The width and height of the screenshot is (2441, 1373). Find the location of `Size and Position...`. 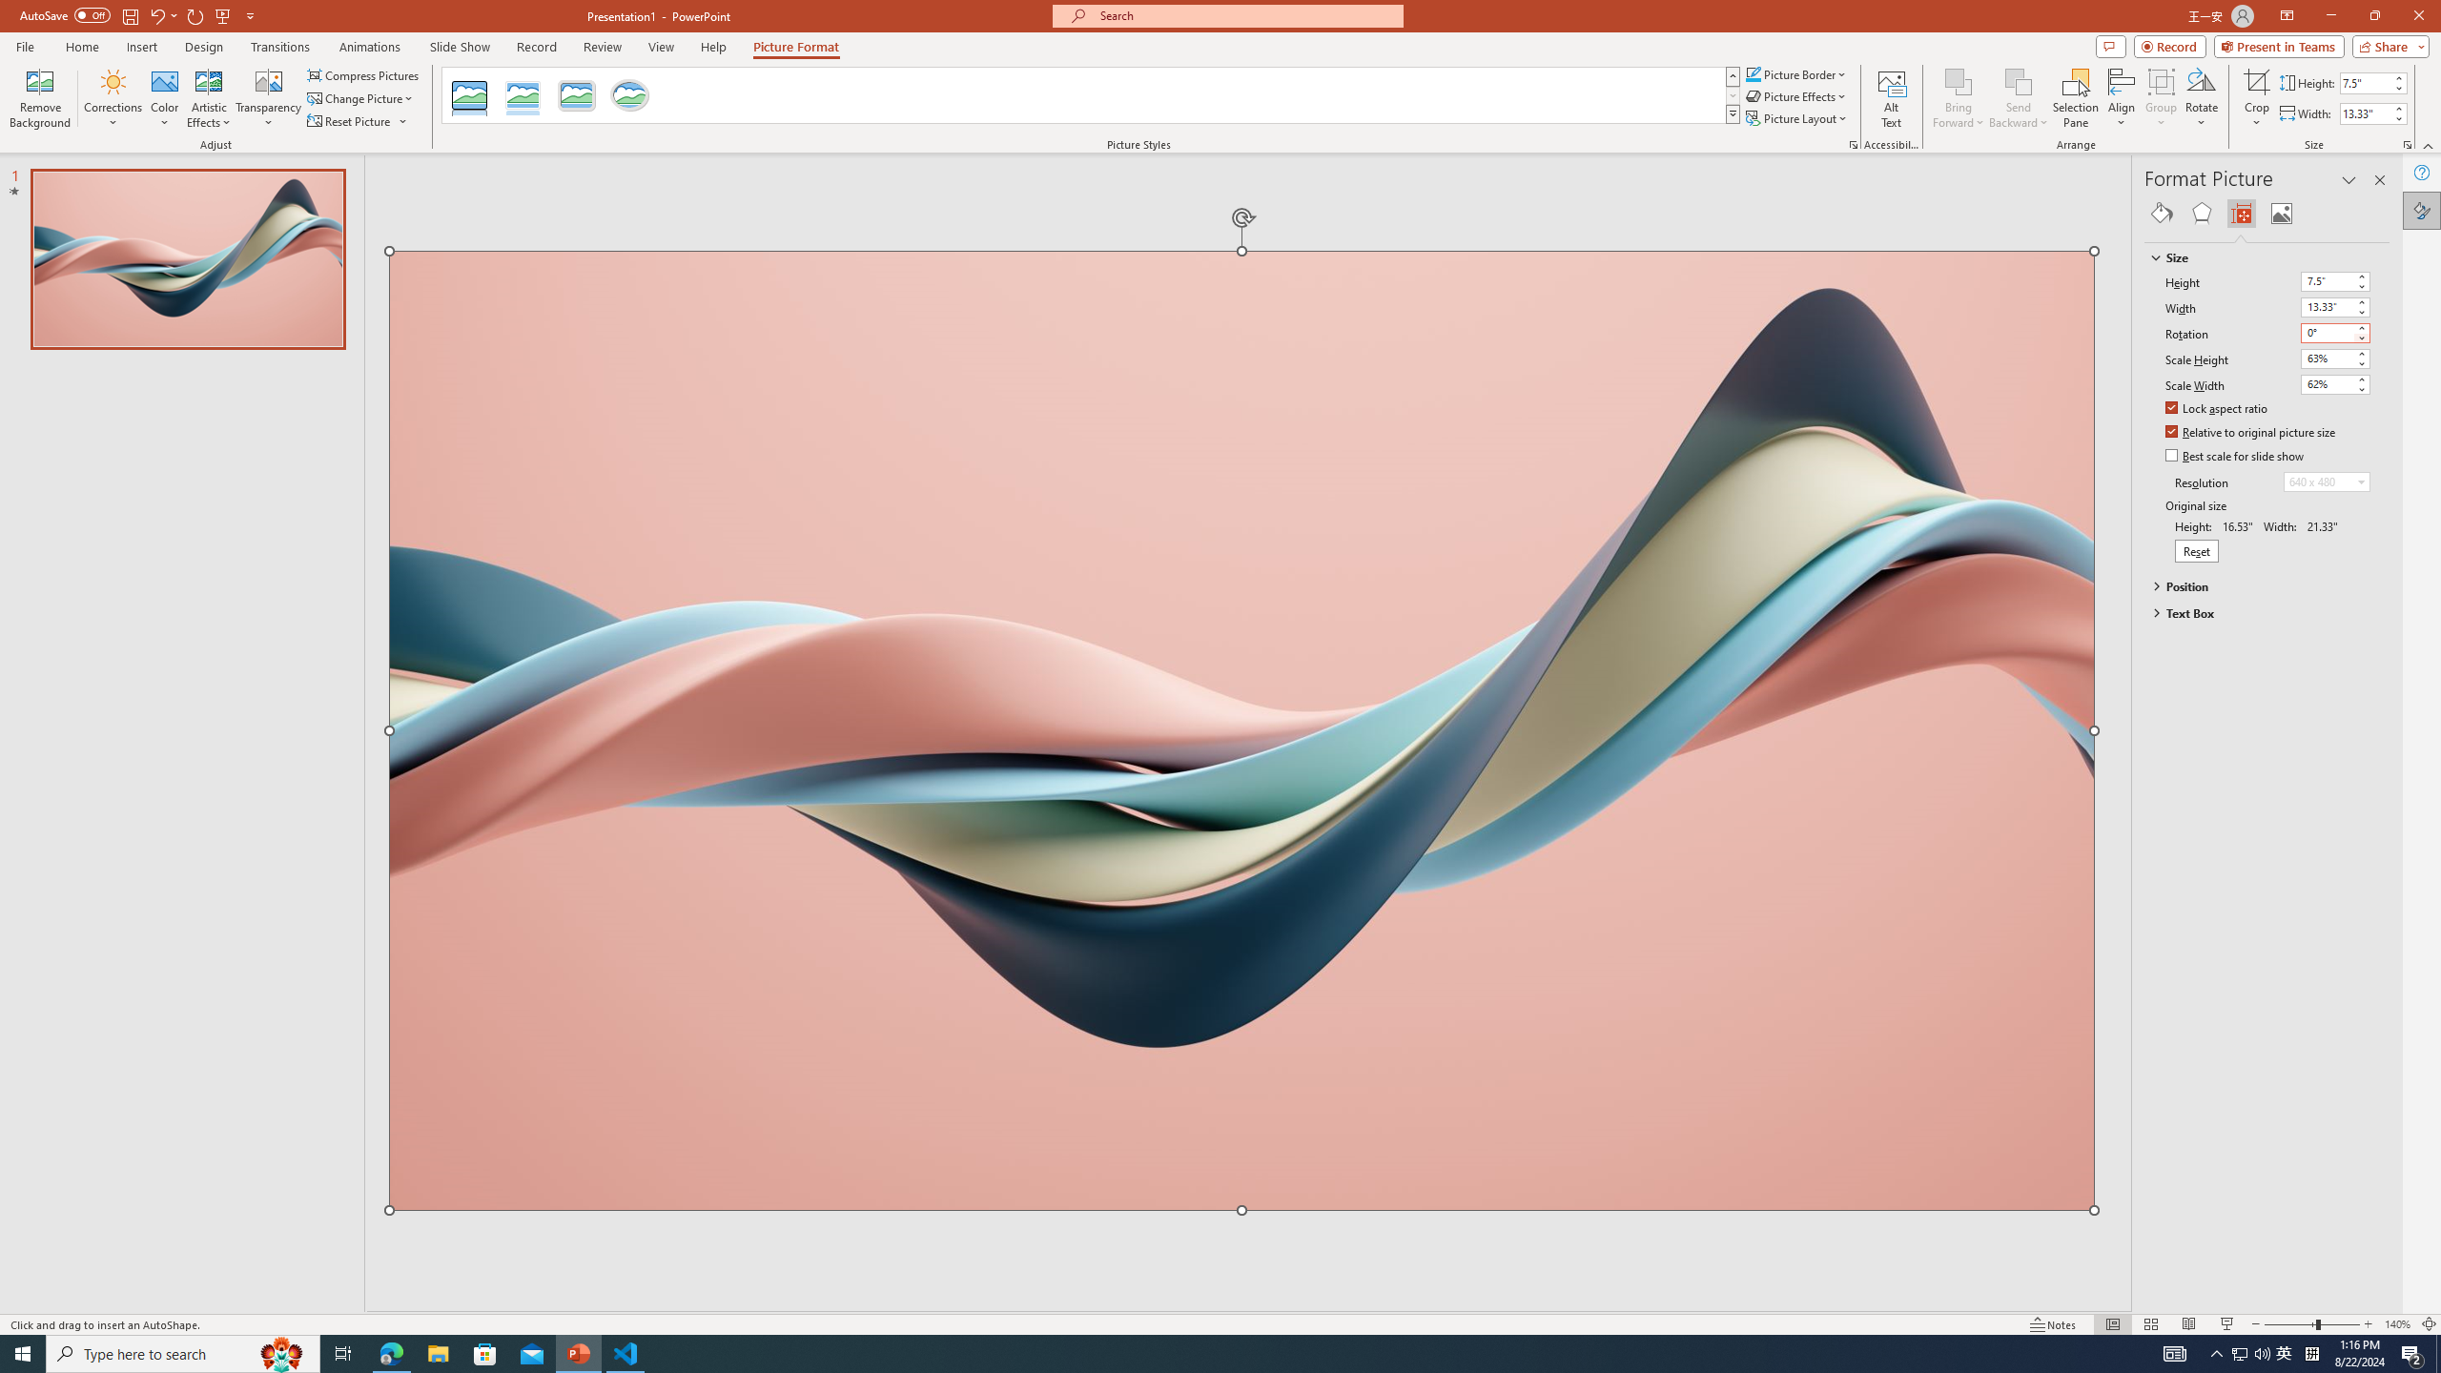

Size and Position... is located at coordinates (2407, 145).